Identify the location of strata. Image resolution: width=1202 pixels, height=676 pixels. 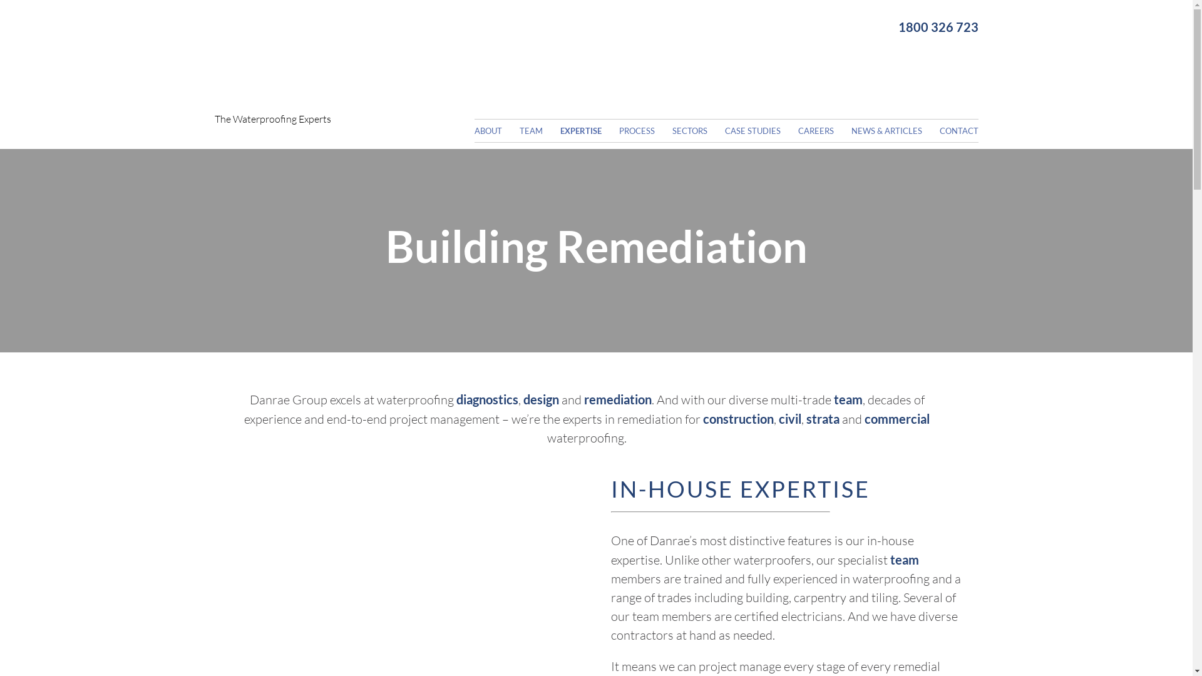
(823, 419).